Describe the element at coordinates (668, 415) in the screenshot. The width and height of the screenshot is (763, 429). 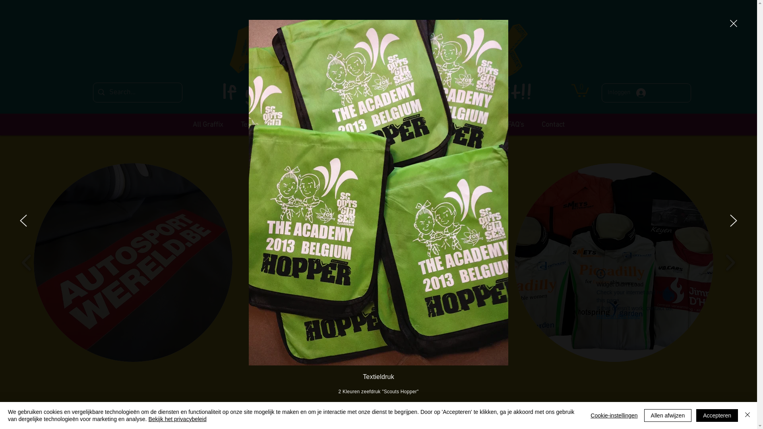
I see `Allen afwijzen` at that location.